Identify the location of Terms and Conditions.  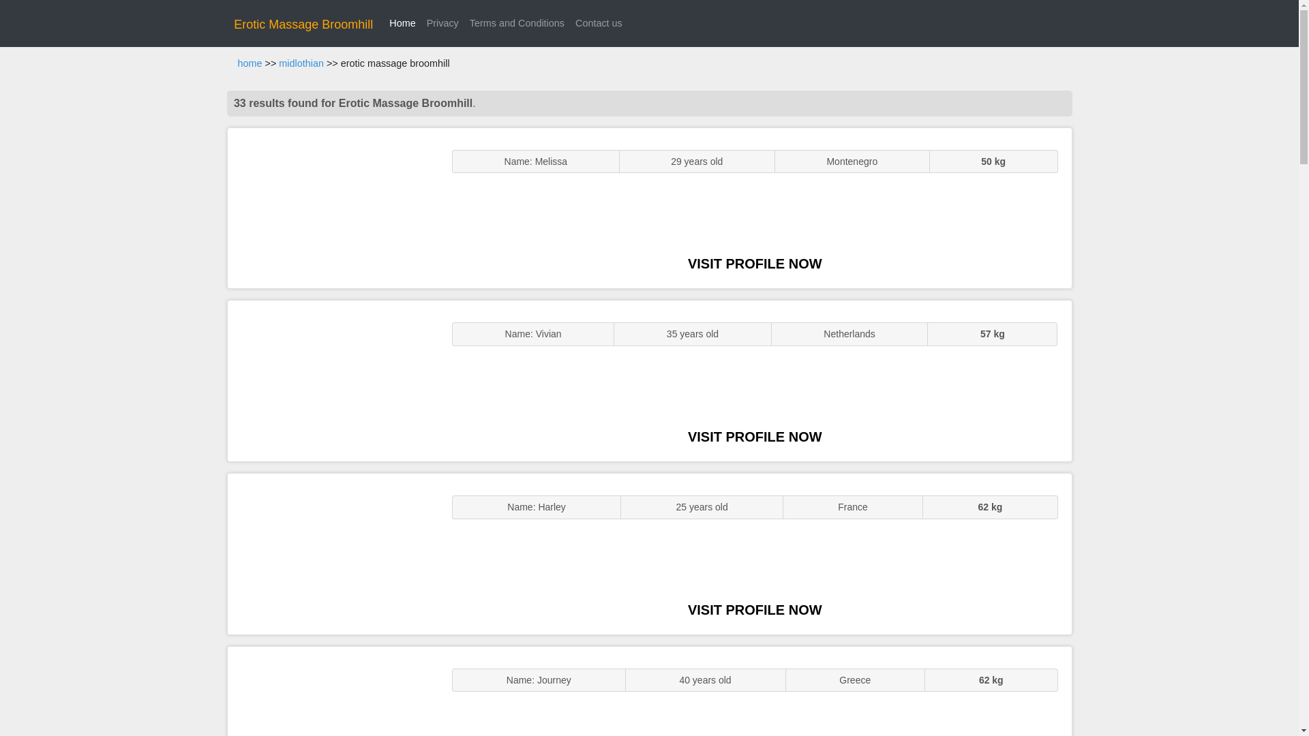
(517, 23).